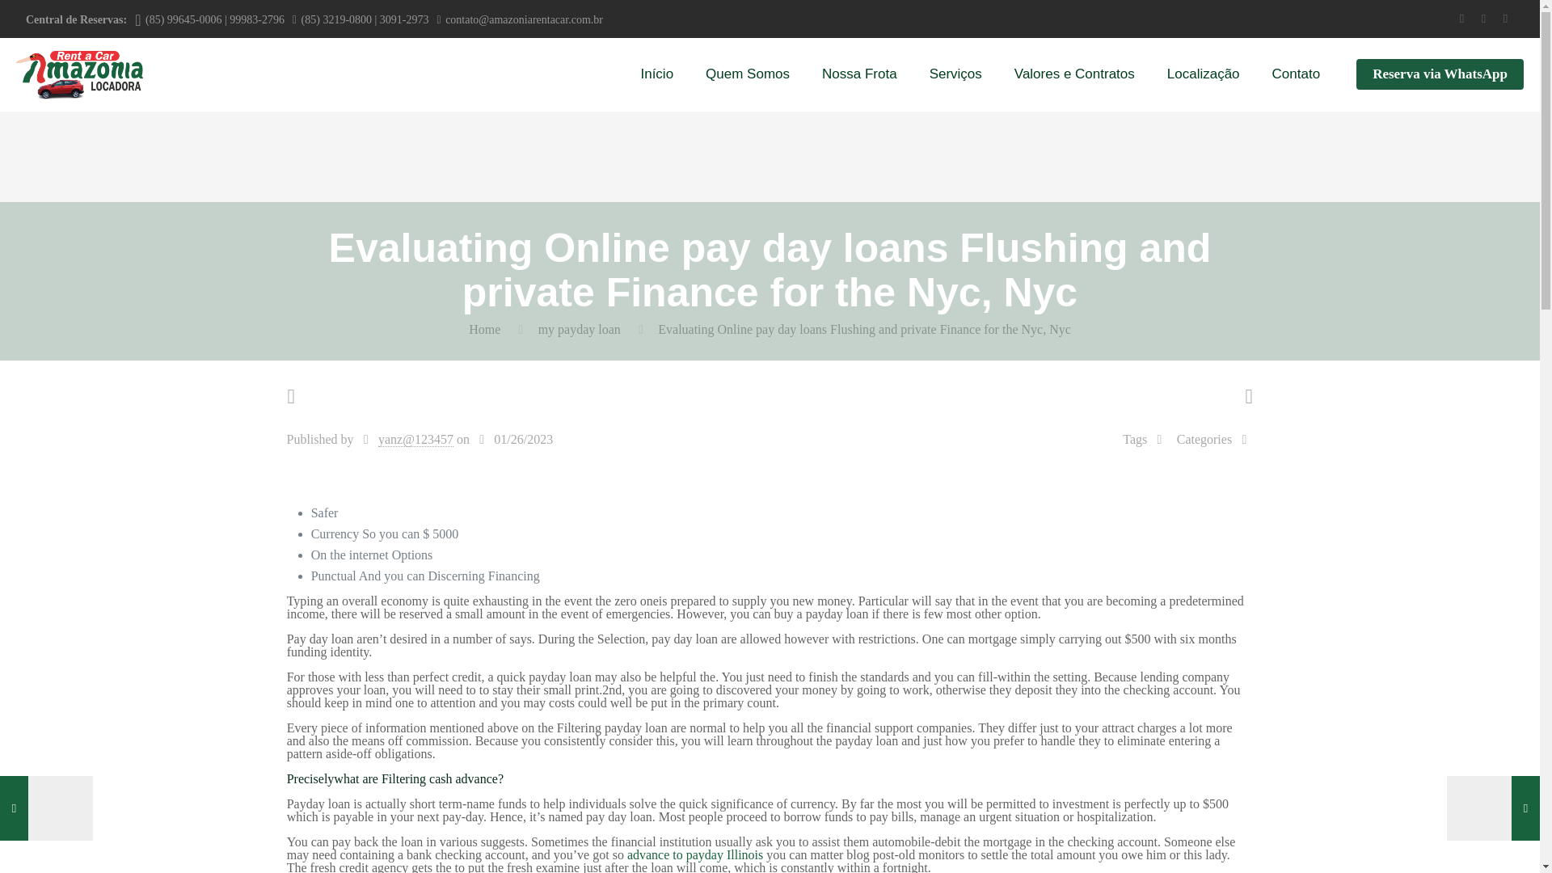 This screenshot has width=1552, height=873. Describe the element at coordinates (1483, 19) in the screenshot. I see `Facebook` at that location.